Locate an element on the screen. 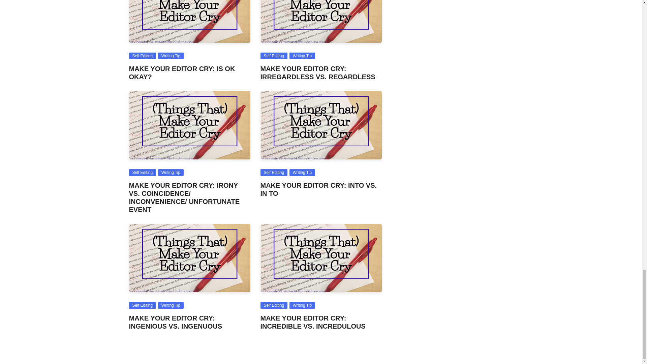  MAKE YOUR EDITOR CRY: IRREGARDLESS VS. REGARDLESS is located at coordinates (317, 73).